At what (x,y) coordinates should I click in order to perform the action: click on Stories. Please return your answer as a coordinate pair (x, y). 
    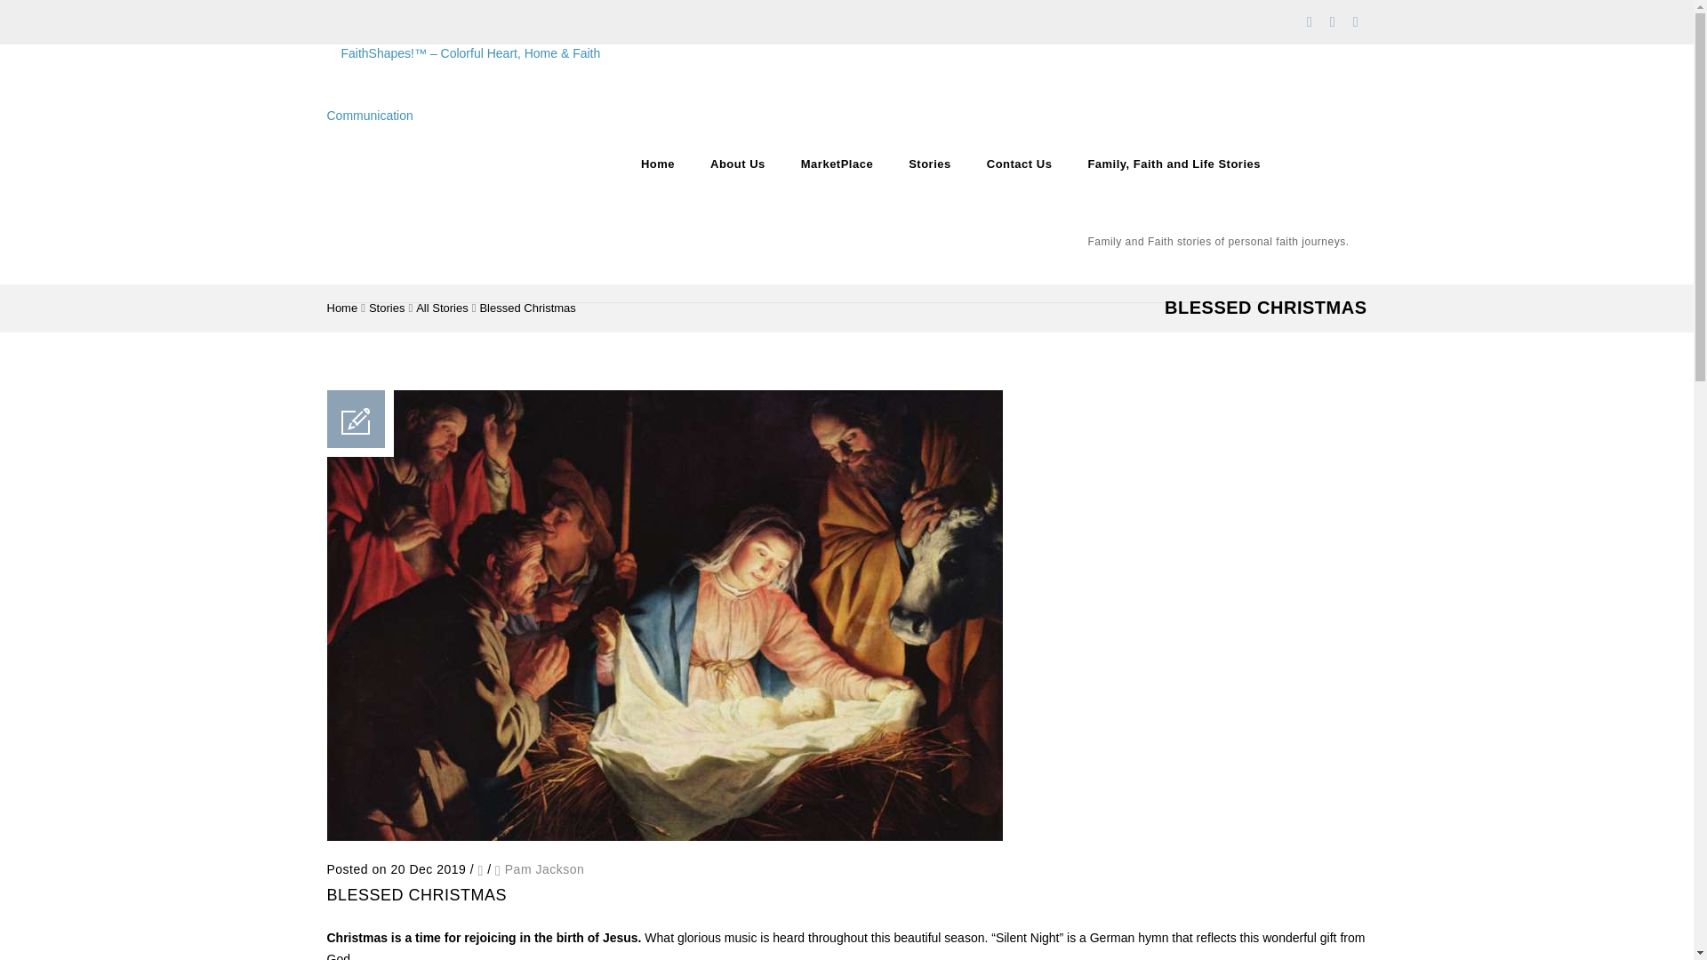
    Looking at the image, I should click on (930, 164).